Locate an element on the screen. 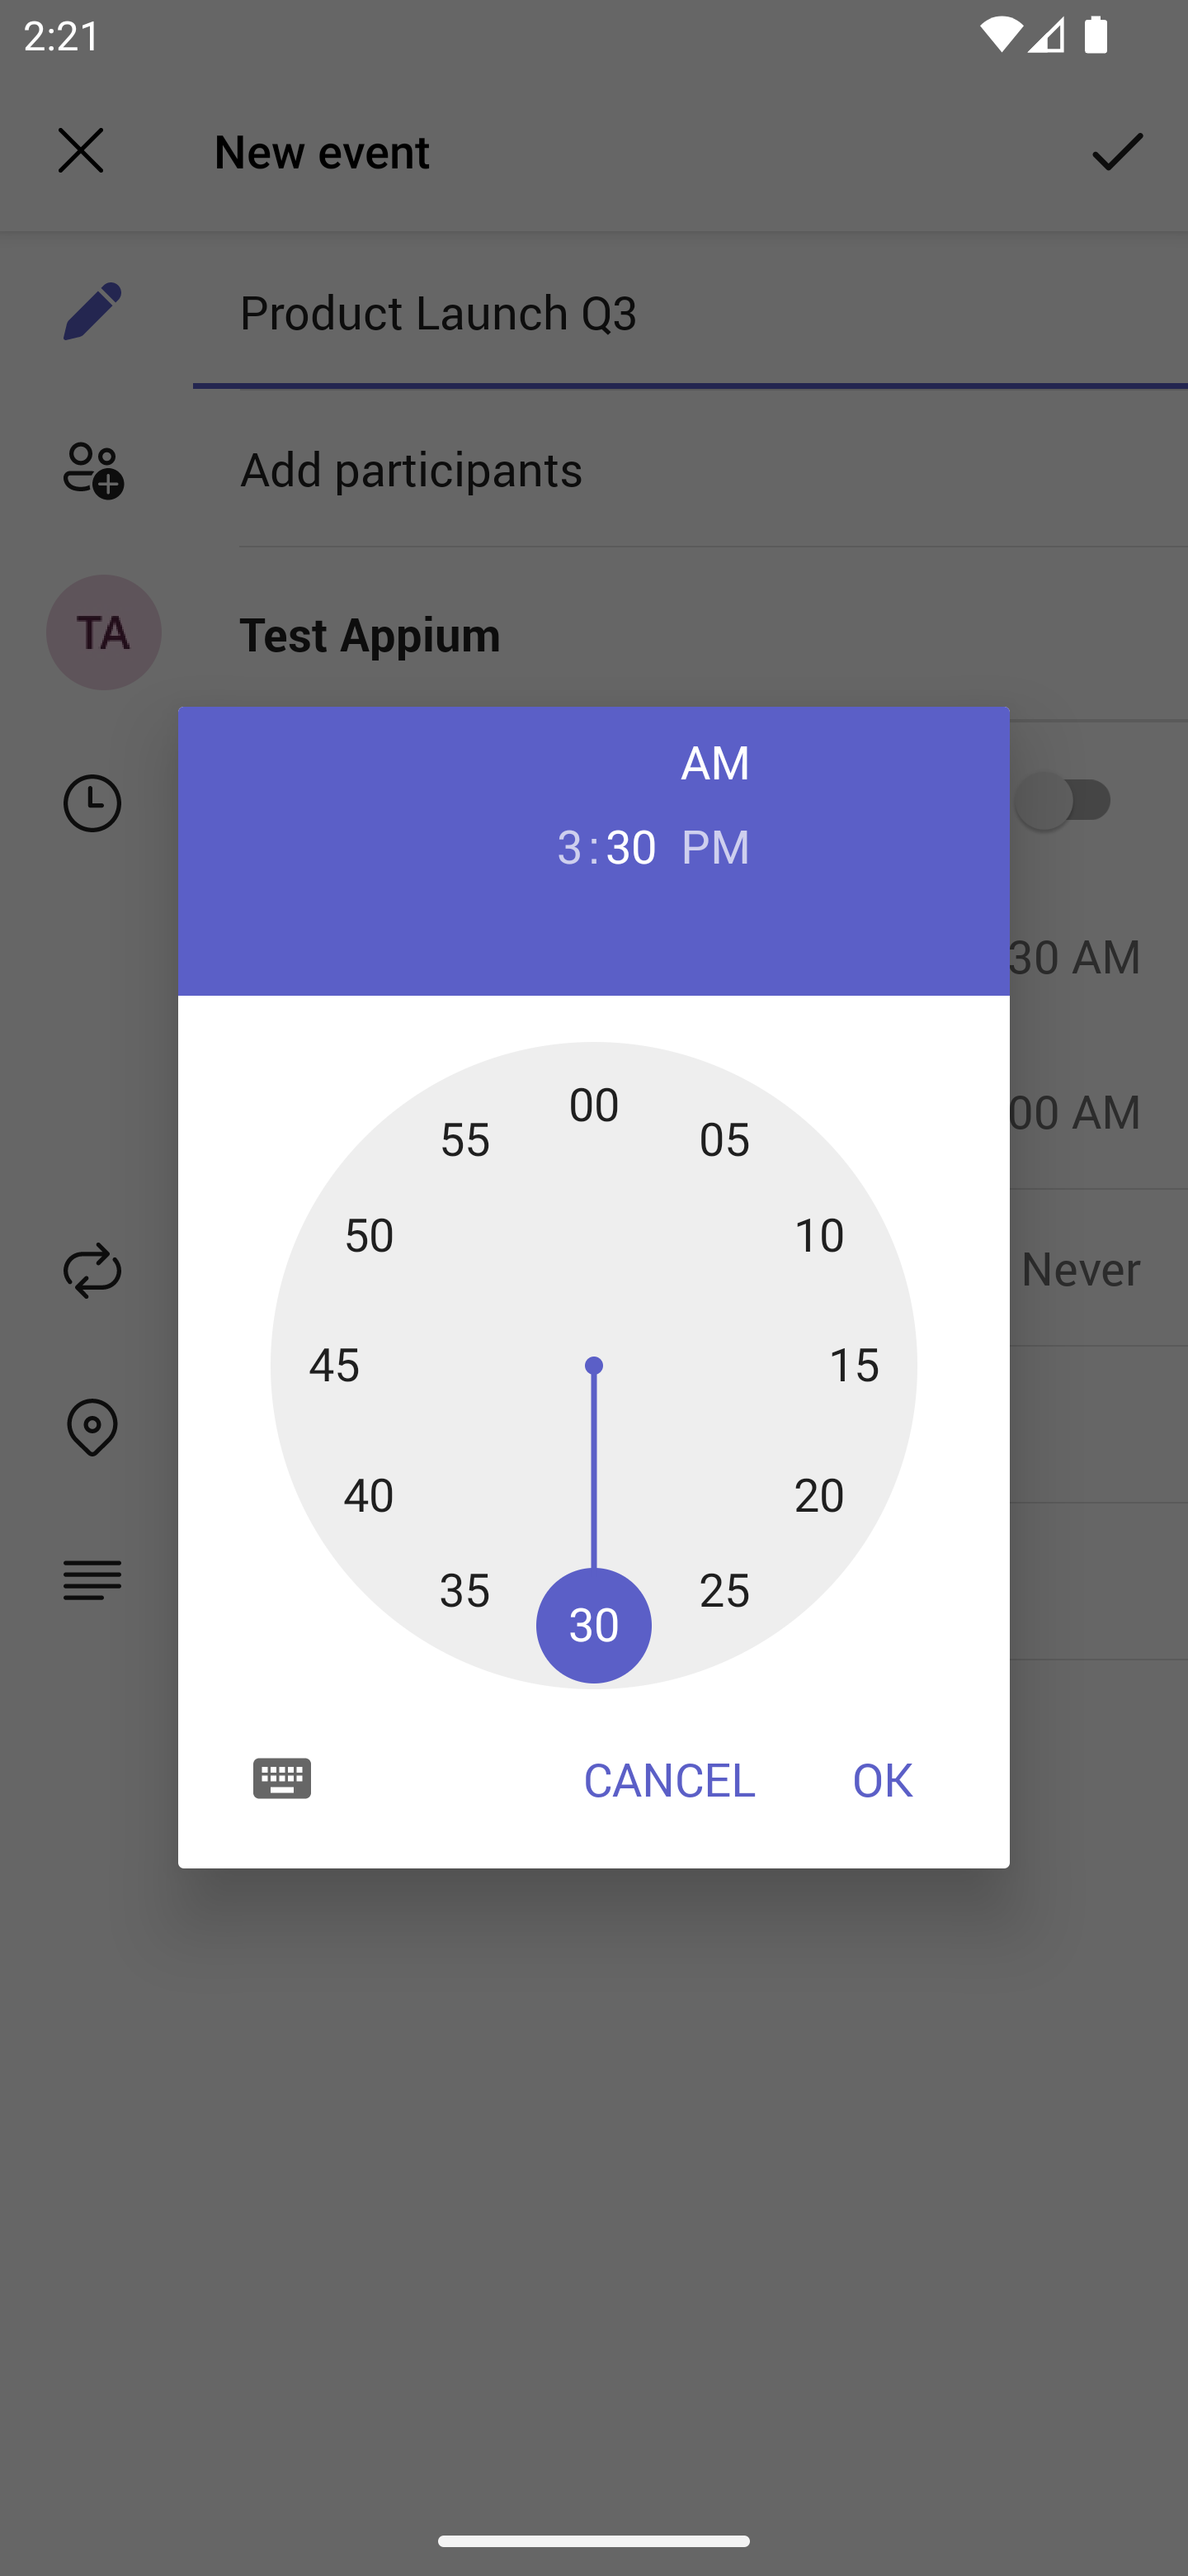 The height and width of the screenshot is (2576, 1188). OK is located at coordinates (883, 1778).